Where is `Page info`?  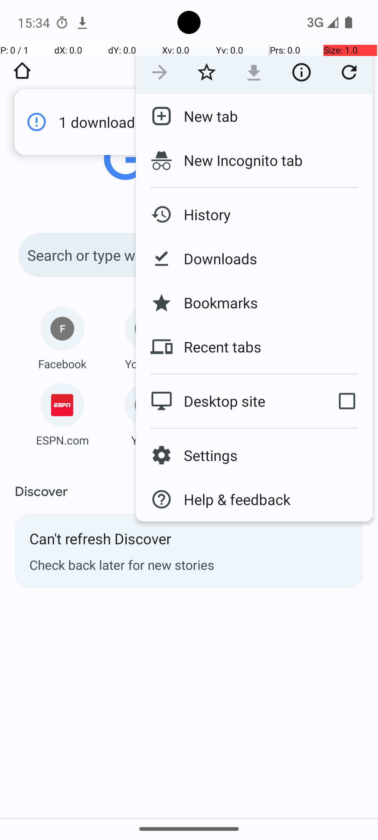 Page info is located at coordinates (301, 72).